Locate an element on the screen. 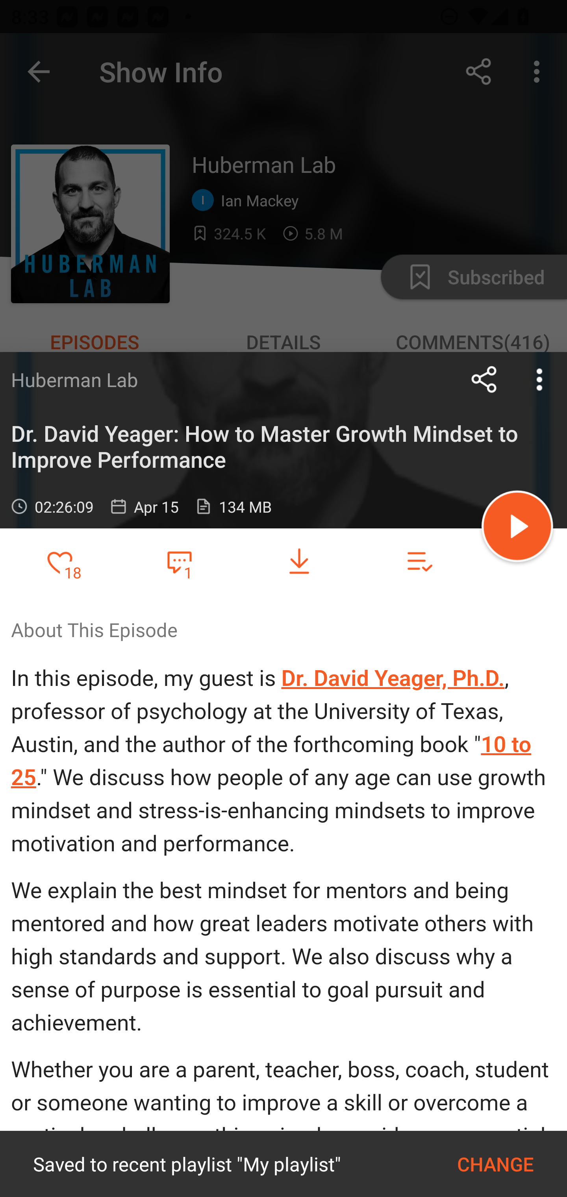 This screenshot has height=1197, width=567. Play is located at coordinates (517, 528).